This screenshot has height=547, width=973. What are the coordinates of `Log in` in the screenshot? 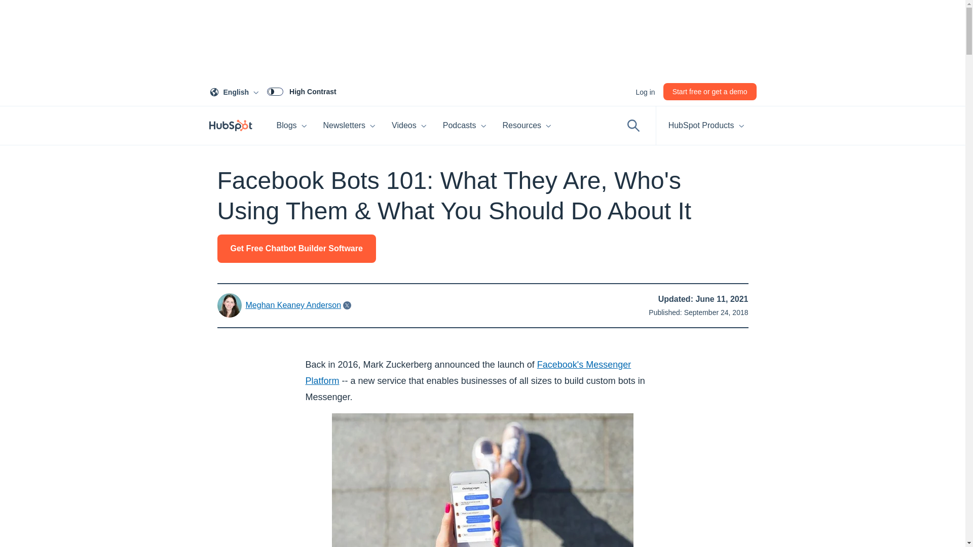 It's located at (302, 91).